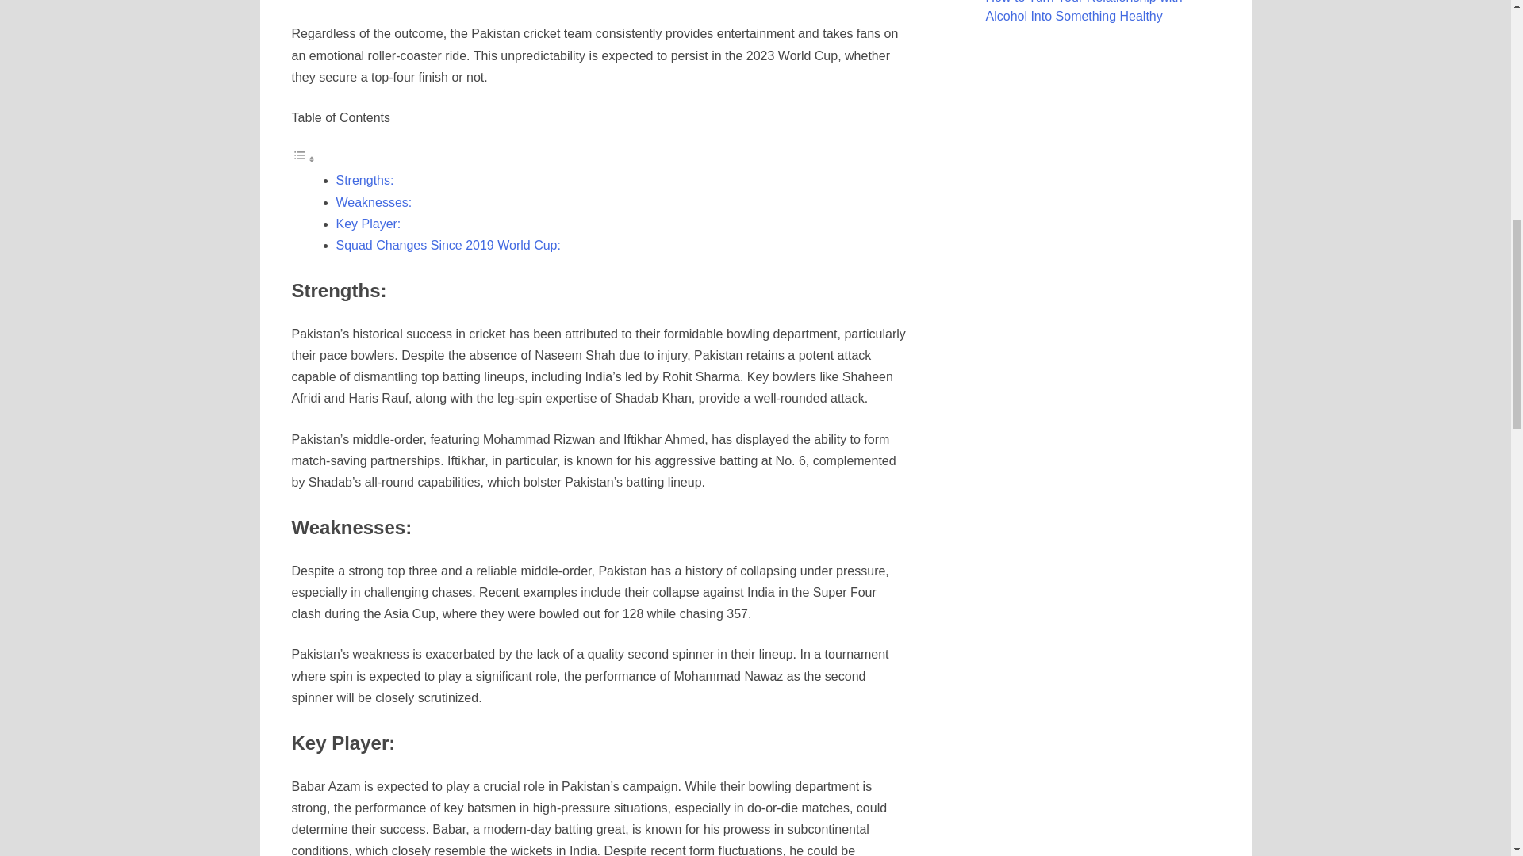  Describe the element at coordinates (374, 202) in the screenshot. I see `Weaknesses:` at that location.